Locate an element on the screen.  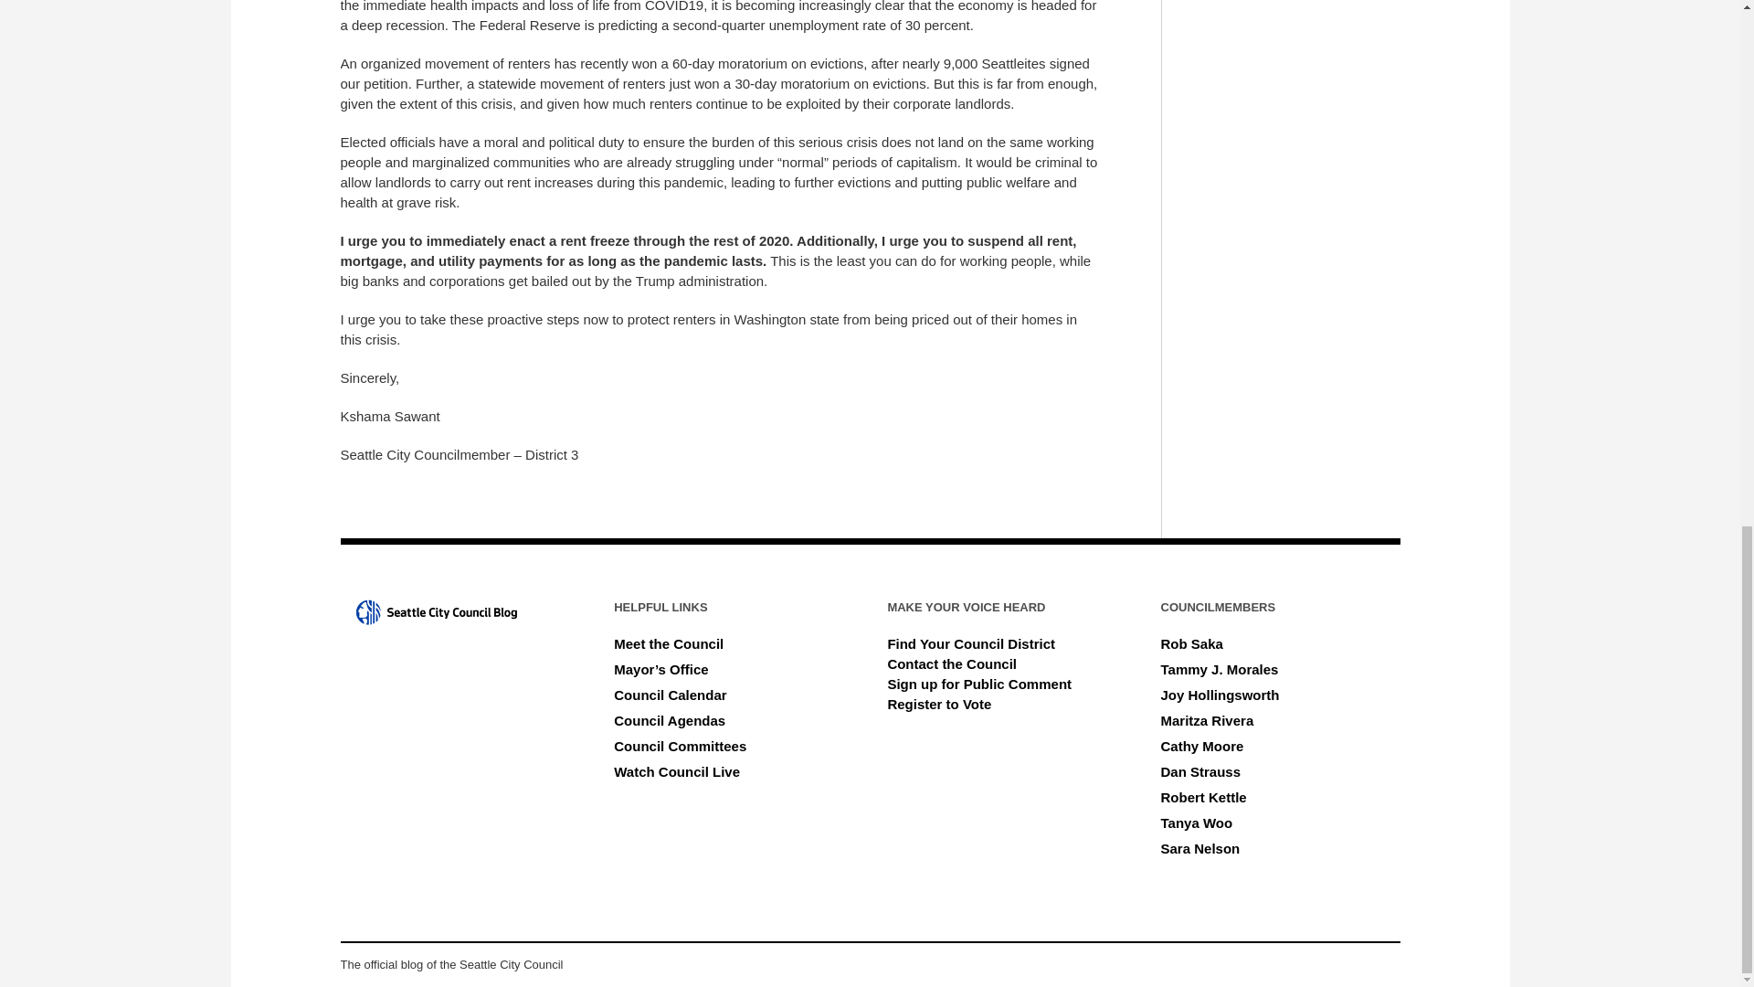
Cathy Moore is located at coordinates (1202, 746).